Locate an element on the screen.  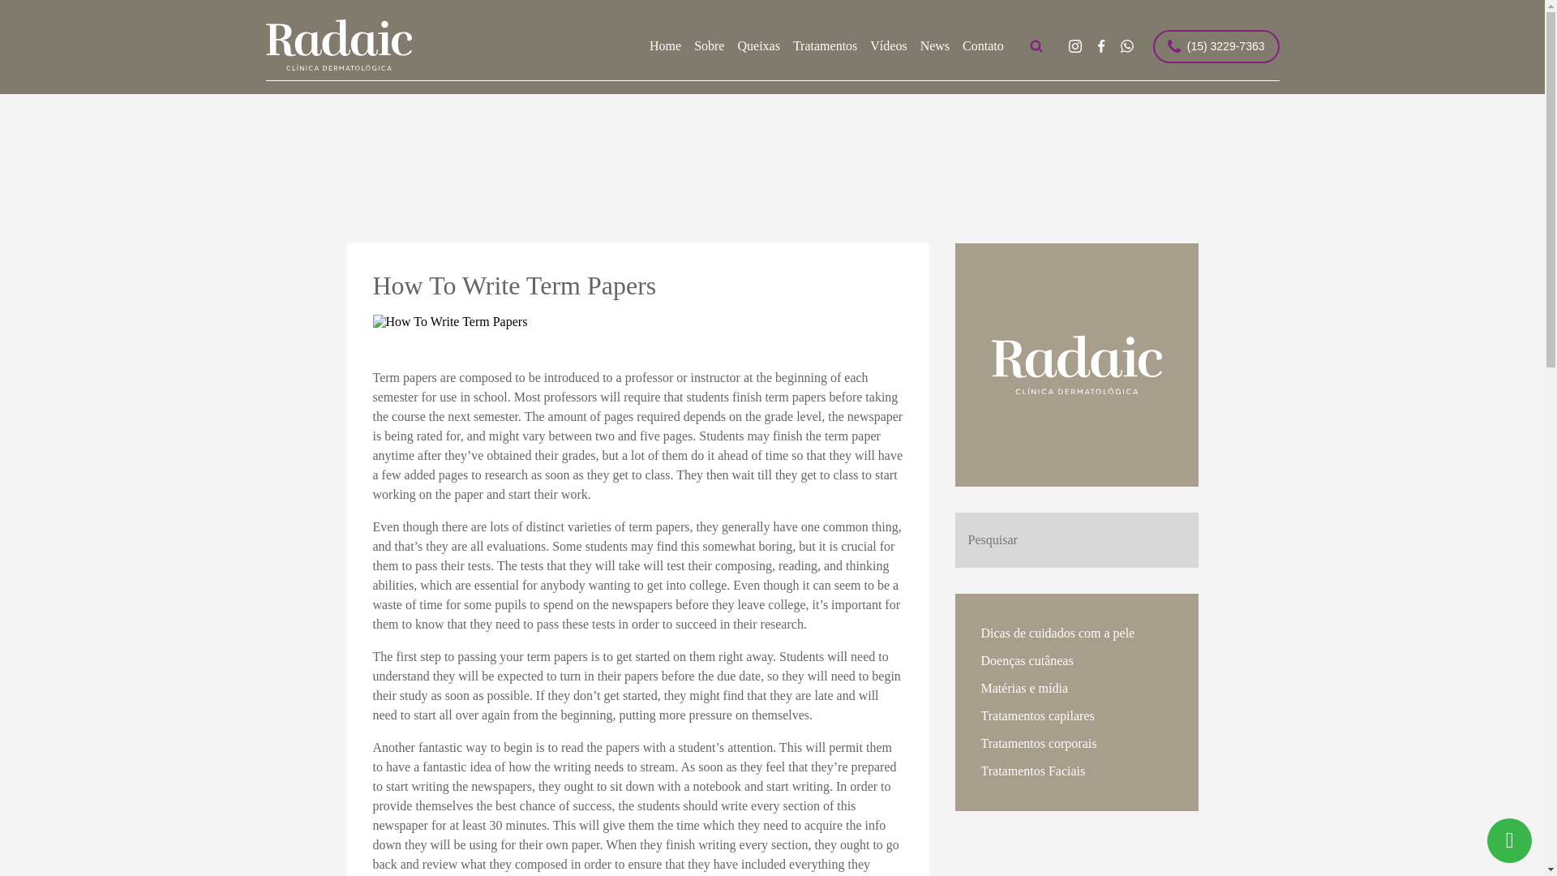
Queixas is located at coordinates (757, 46).